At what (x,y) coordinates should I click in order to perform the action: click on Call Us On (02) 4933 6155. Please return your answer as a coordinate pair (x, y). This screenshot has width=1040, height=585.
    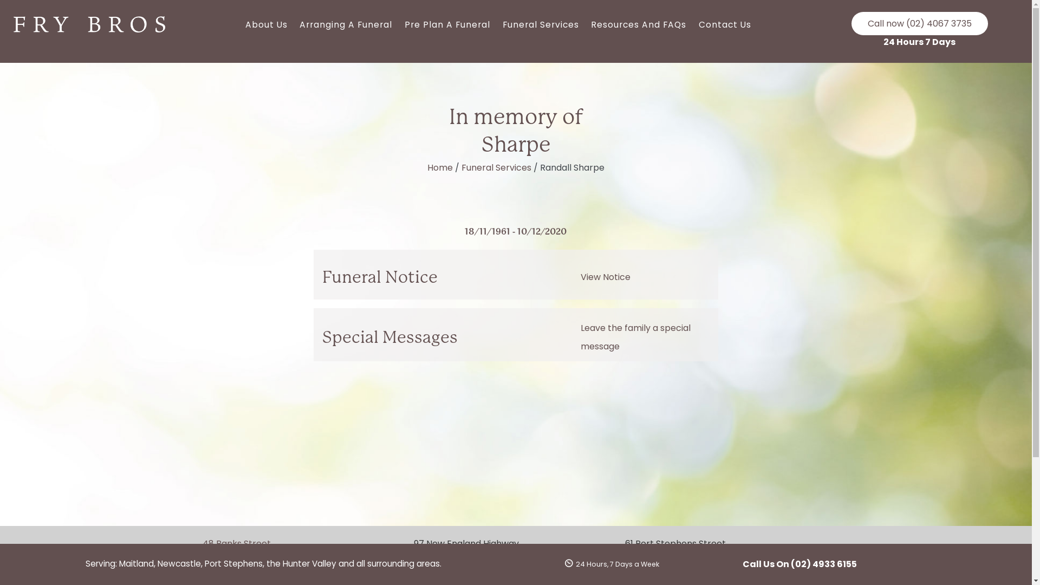
    Looking at the image, I should click on (799, 564).